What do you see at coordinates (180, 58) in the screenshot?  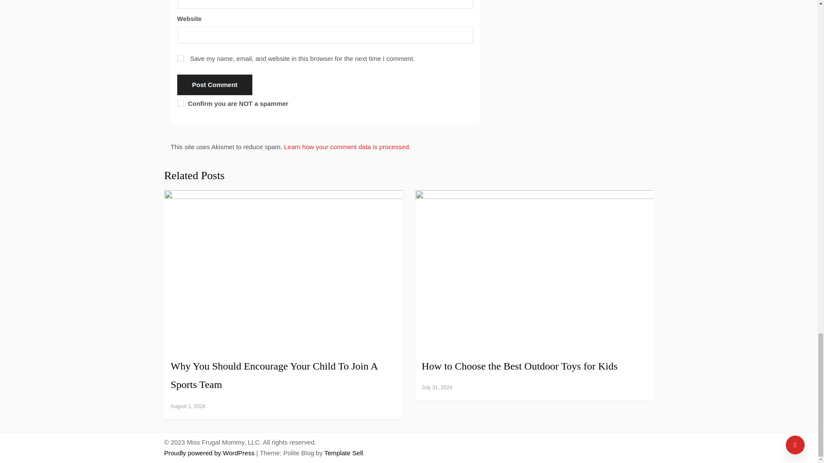 I see `yes` at bounding box center [180, 58].